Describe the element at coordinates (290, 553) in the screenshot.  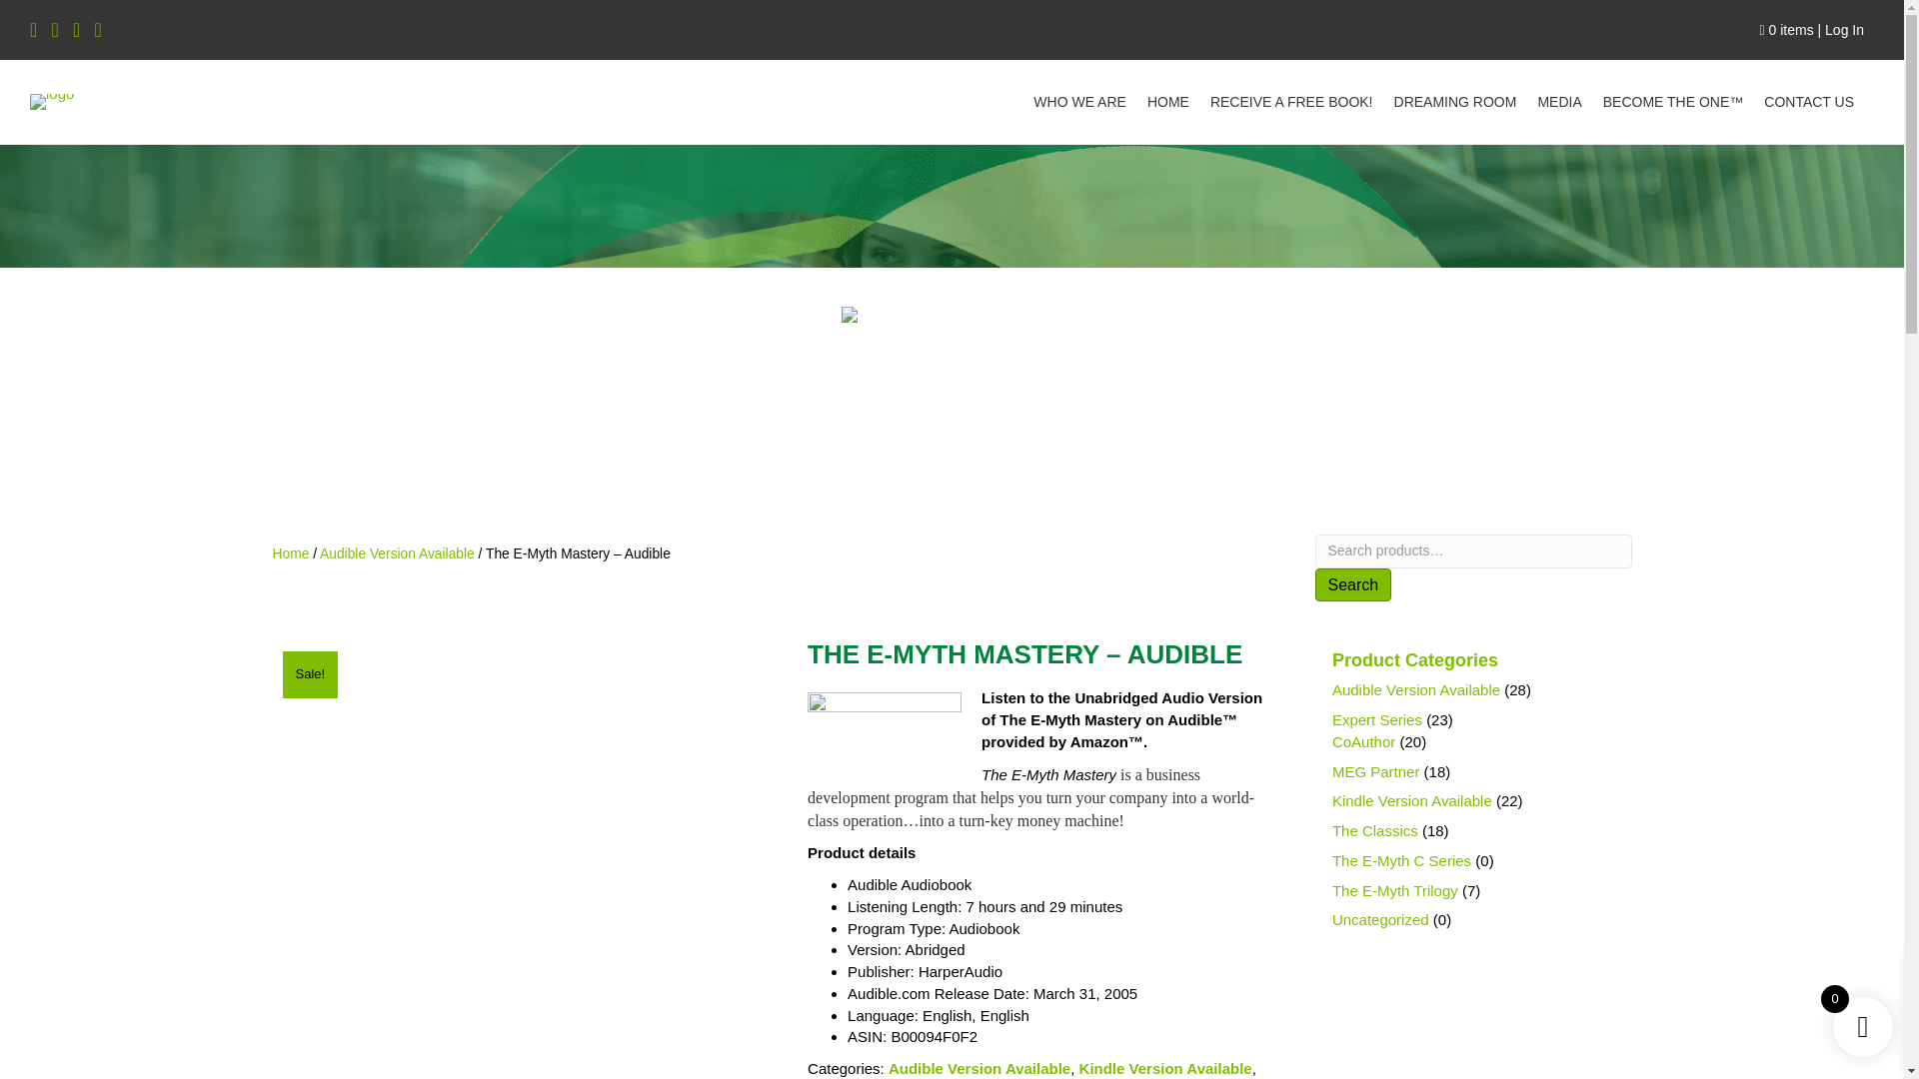
I see `Home` at that location.